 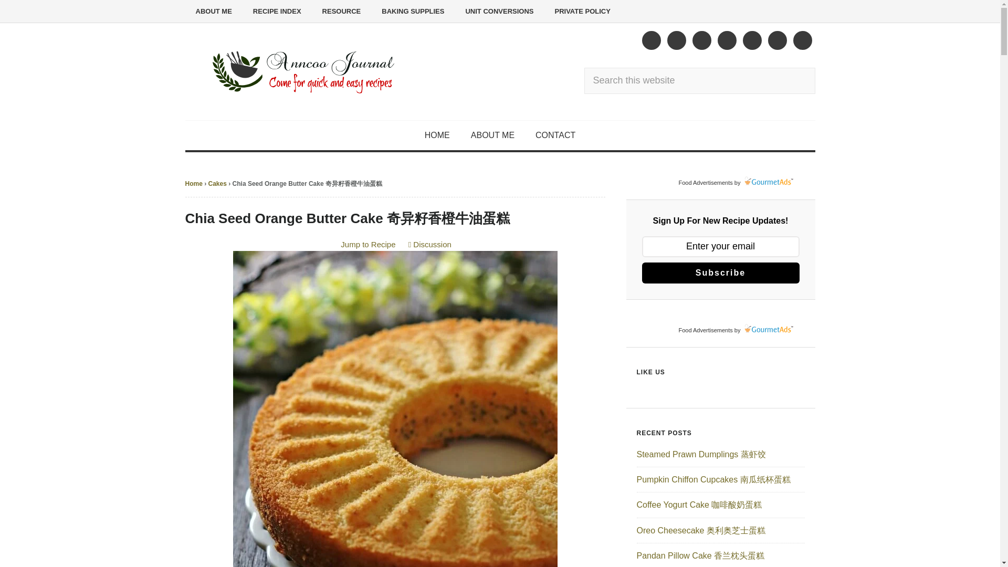 I want to click on Home, so click(x=193, y=184).